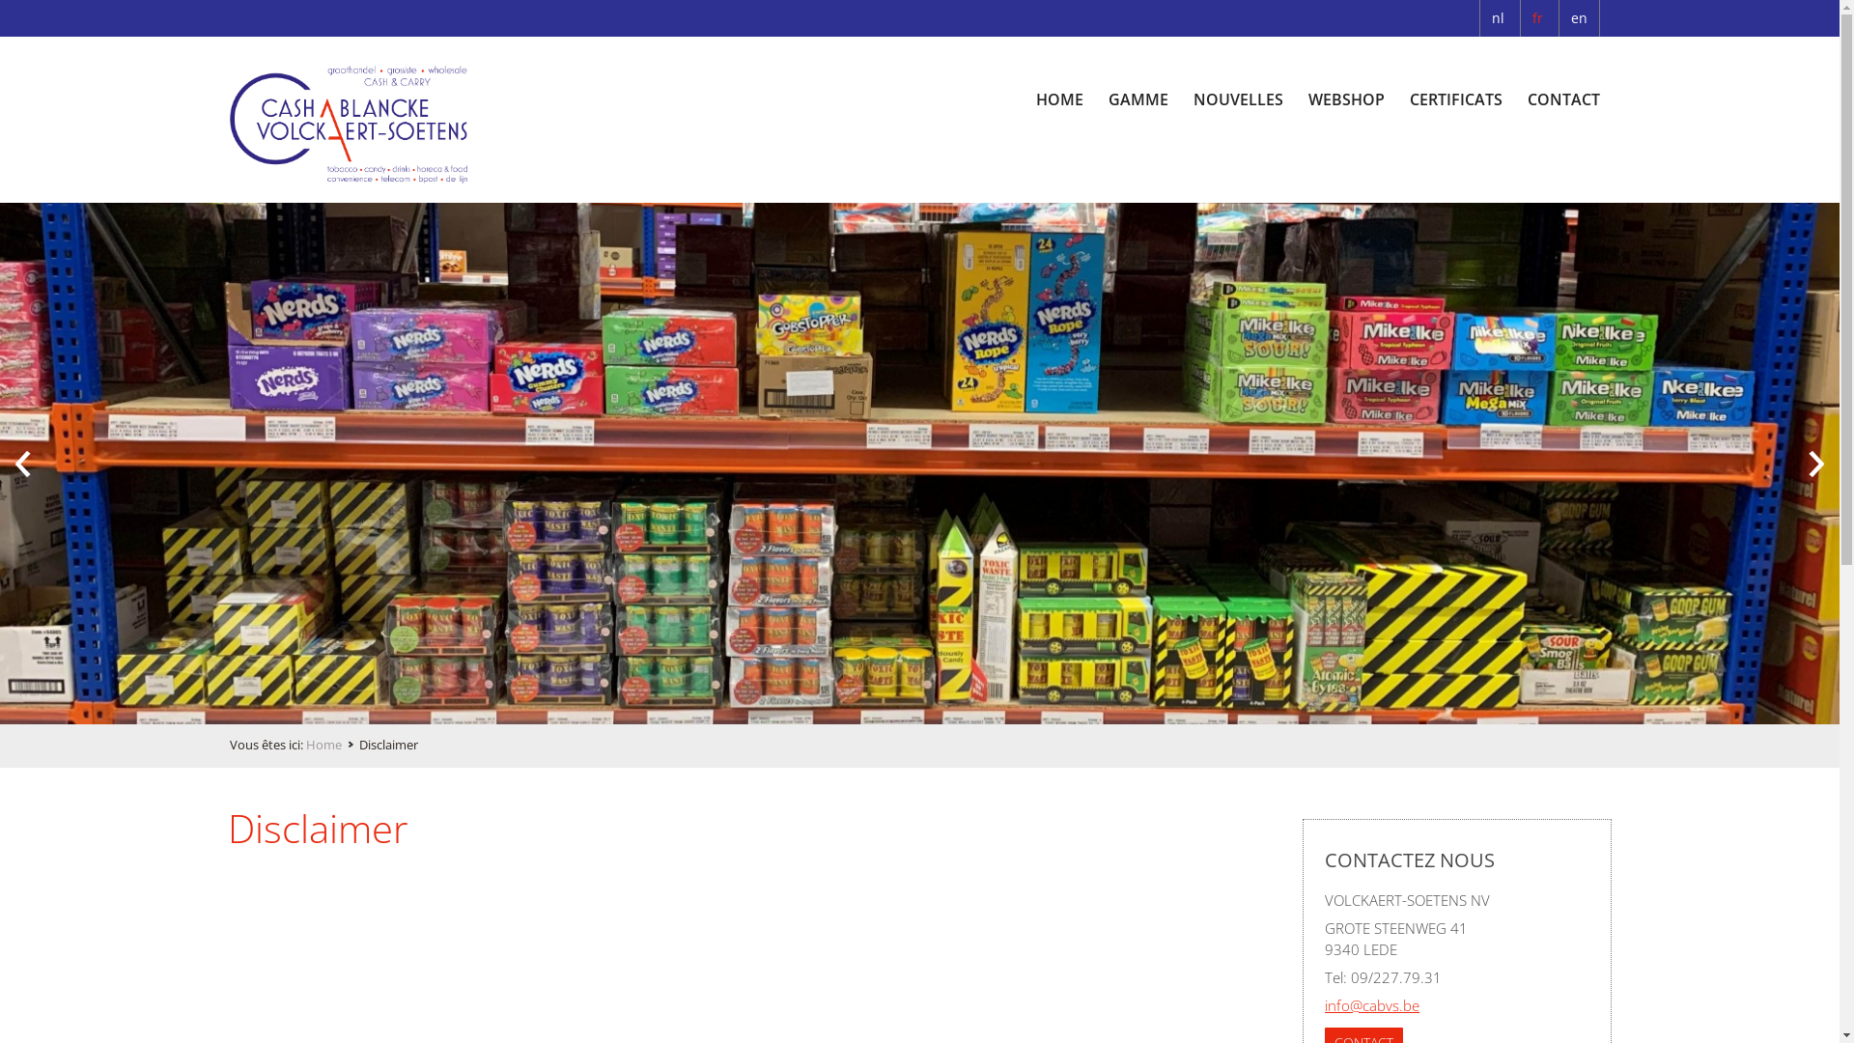  I want to click on info@cabvs.be, so click(1372, 1005).